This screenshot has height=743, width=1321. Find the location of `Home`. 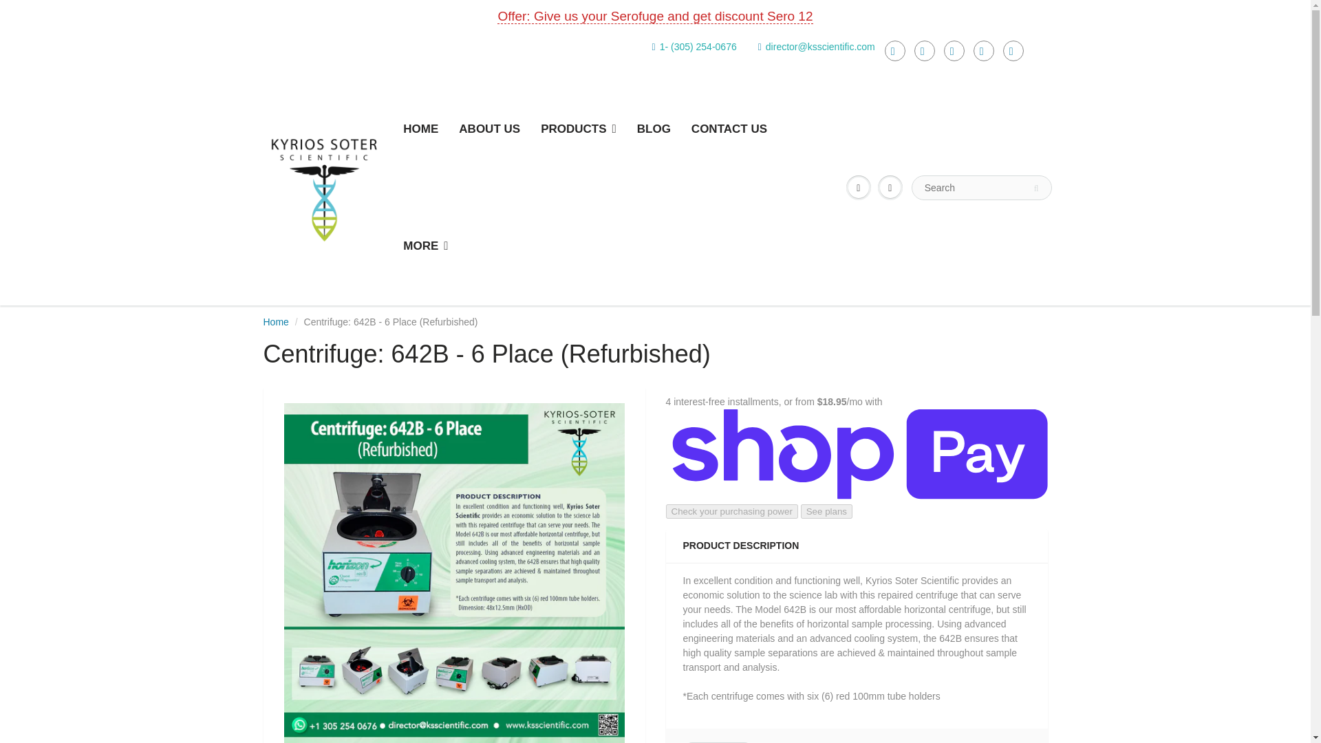

Home is located at coordinates (275, 322).